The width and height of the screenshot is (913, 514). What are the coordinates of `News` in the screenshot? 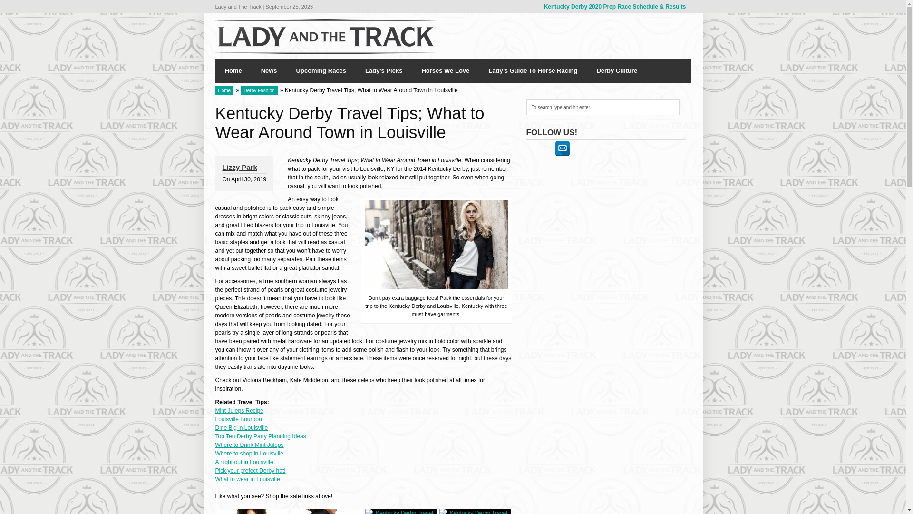 It's located at (269, 70).